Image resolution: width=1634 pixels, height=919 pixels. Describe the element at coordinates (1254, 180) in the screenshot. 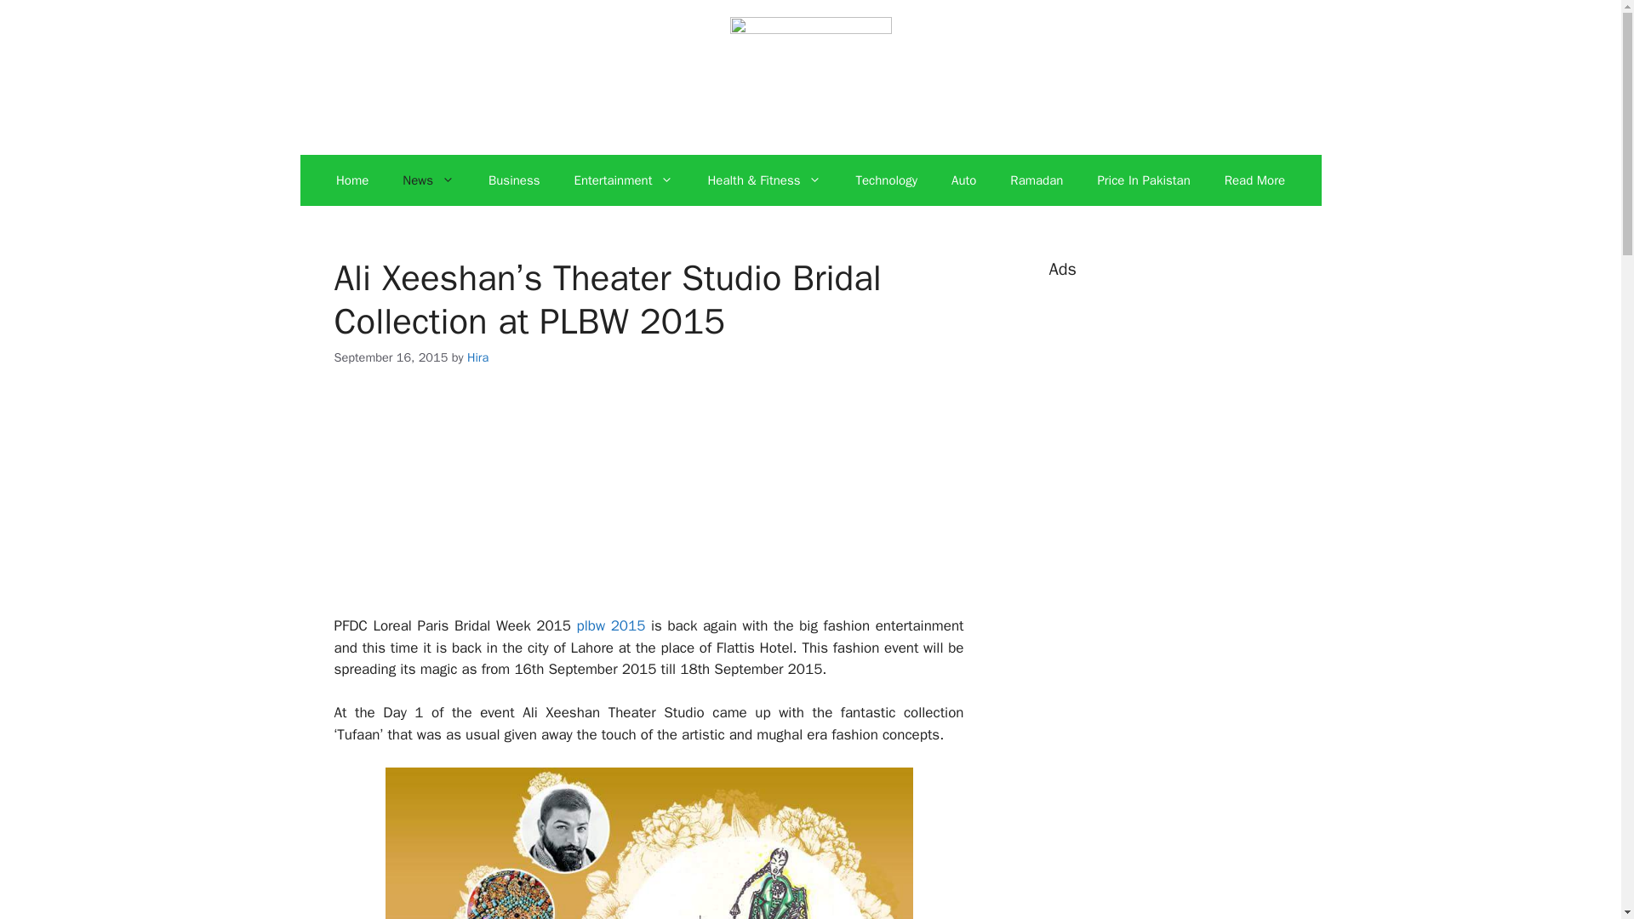

I see `Read More` at that location.